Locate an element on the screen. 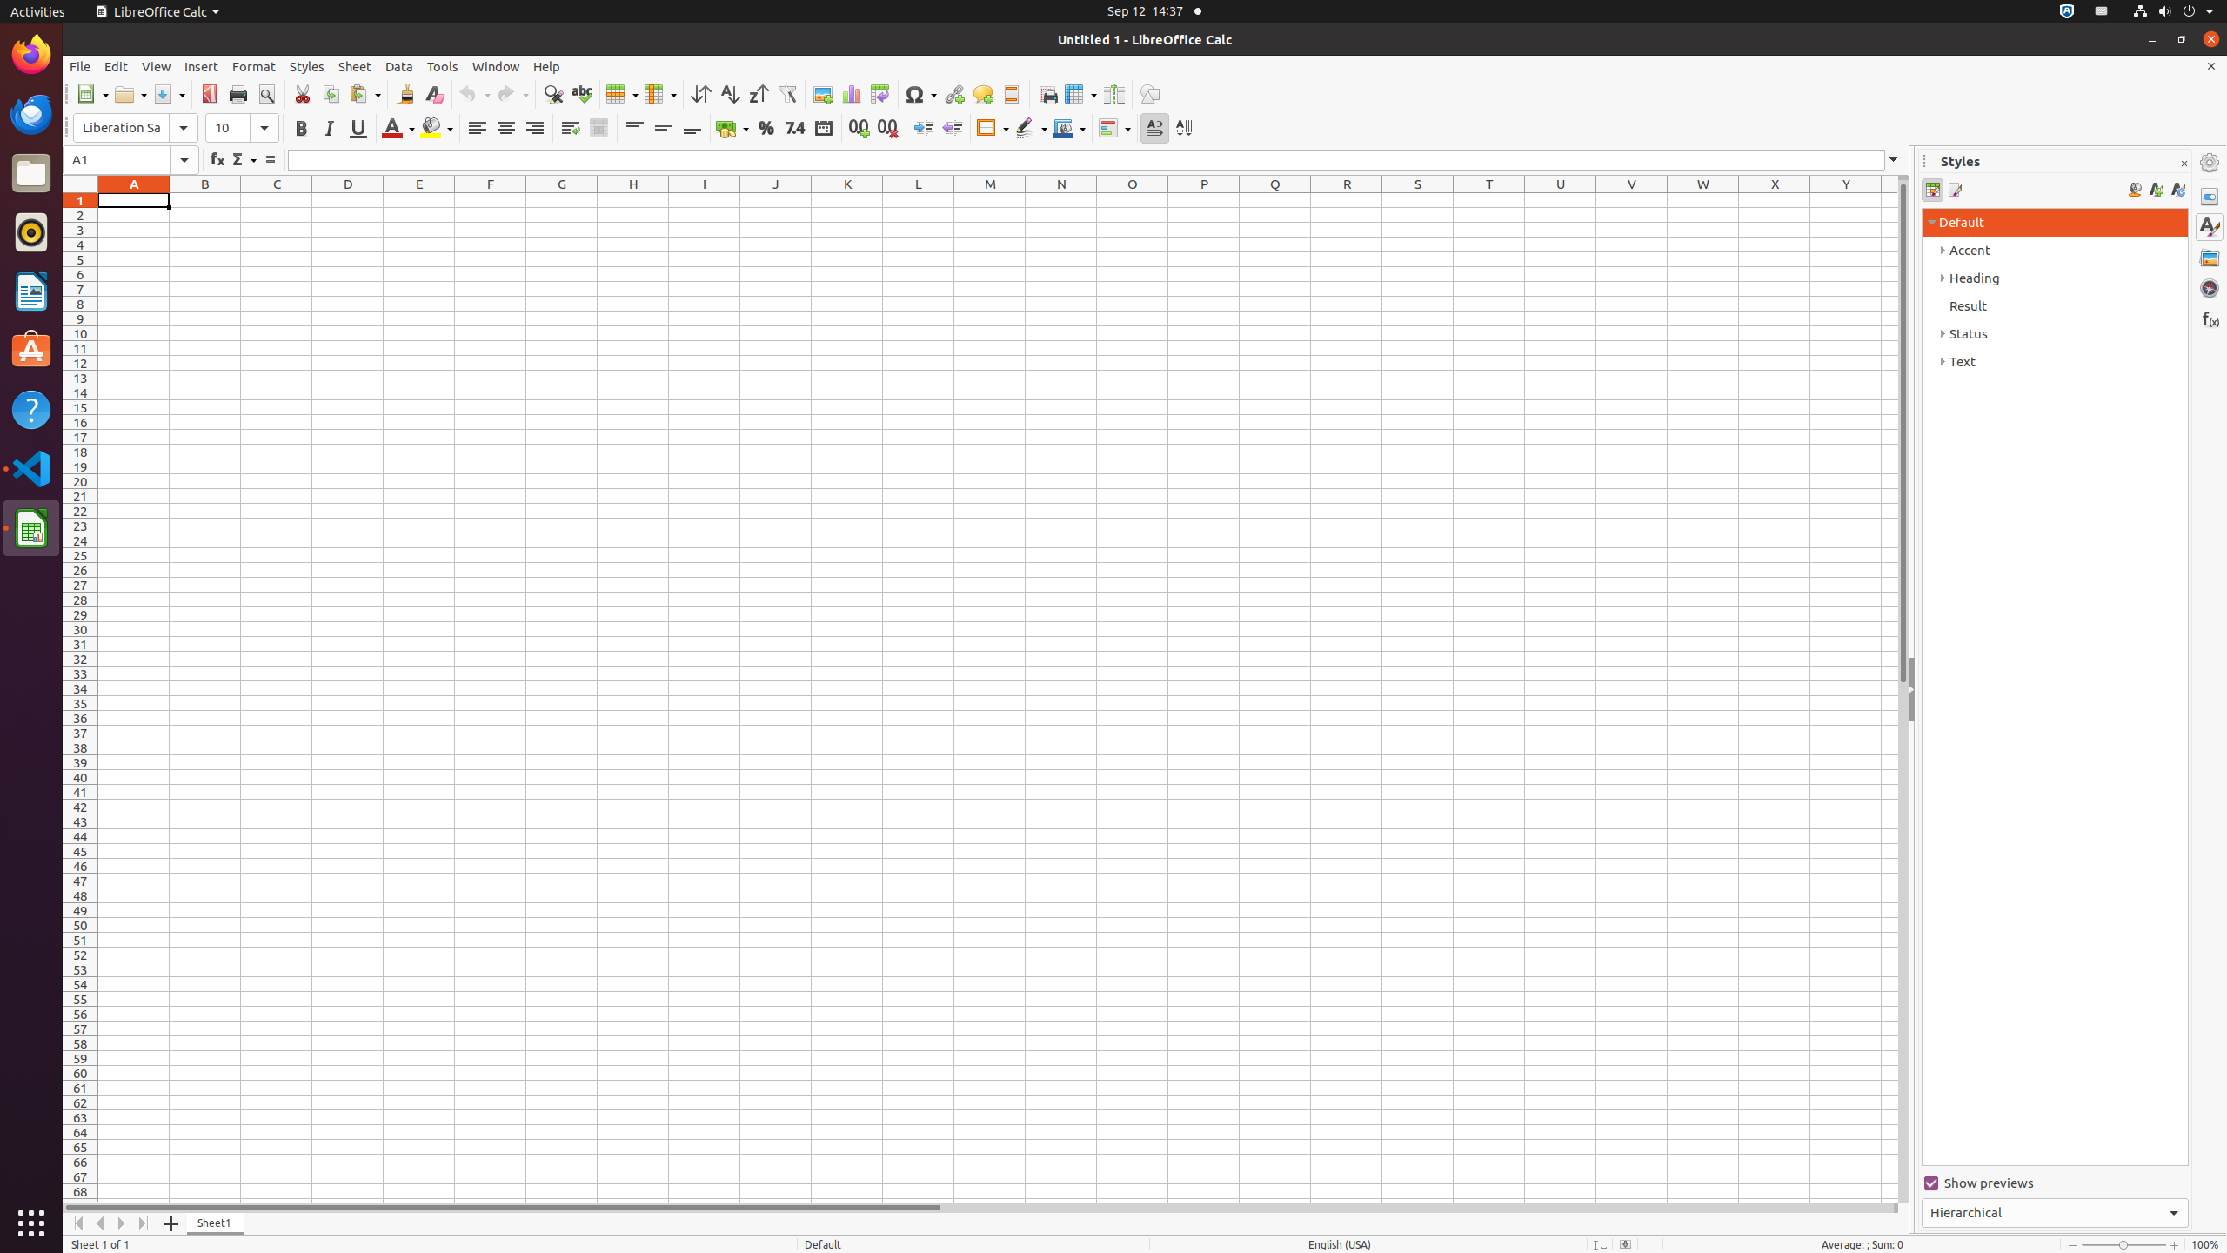 The image size is (2227, 1253). Underline is located at coordinates (358, 129).